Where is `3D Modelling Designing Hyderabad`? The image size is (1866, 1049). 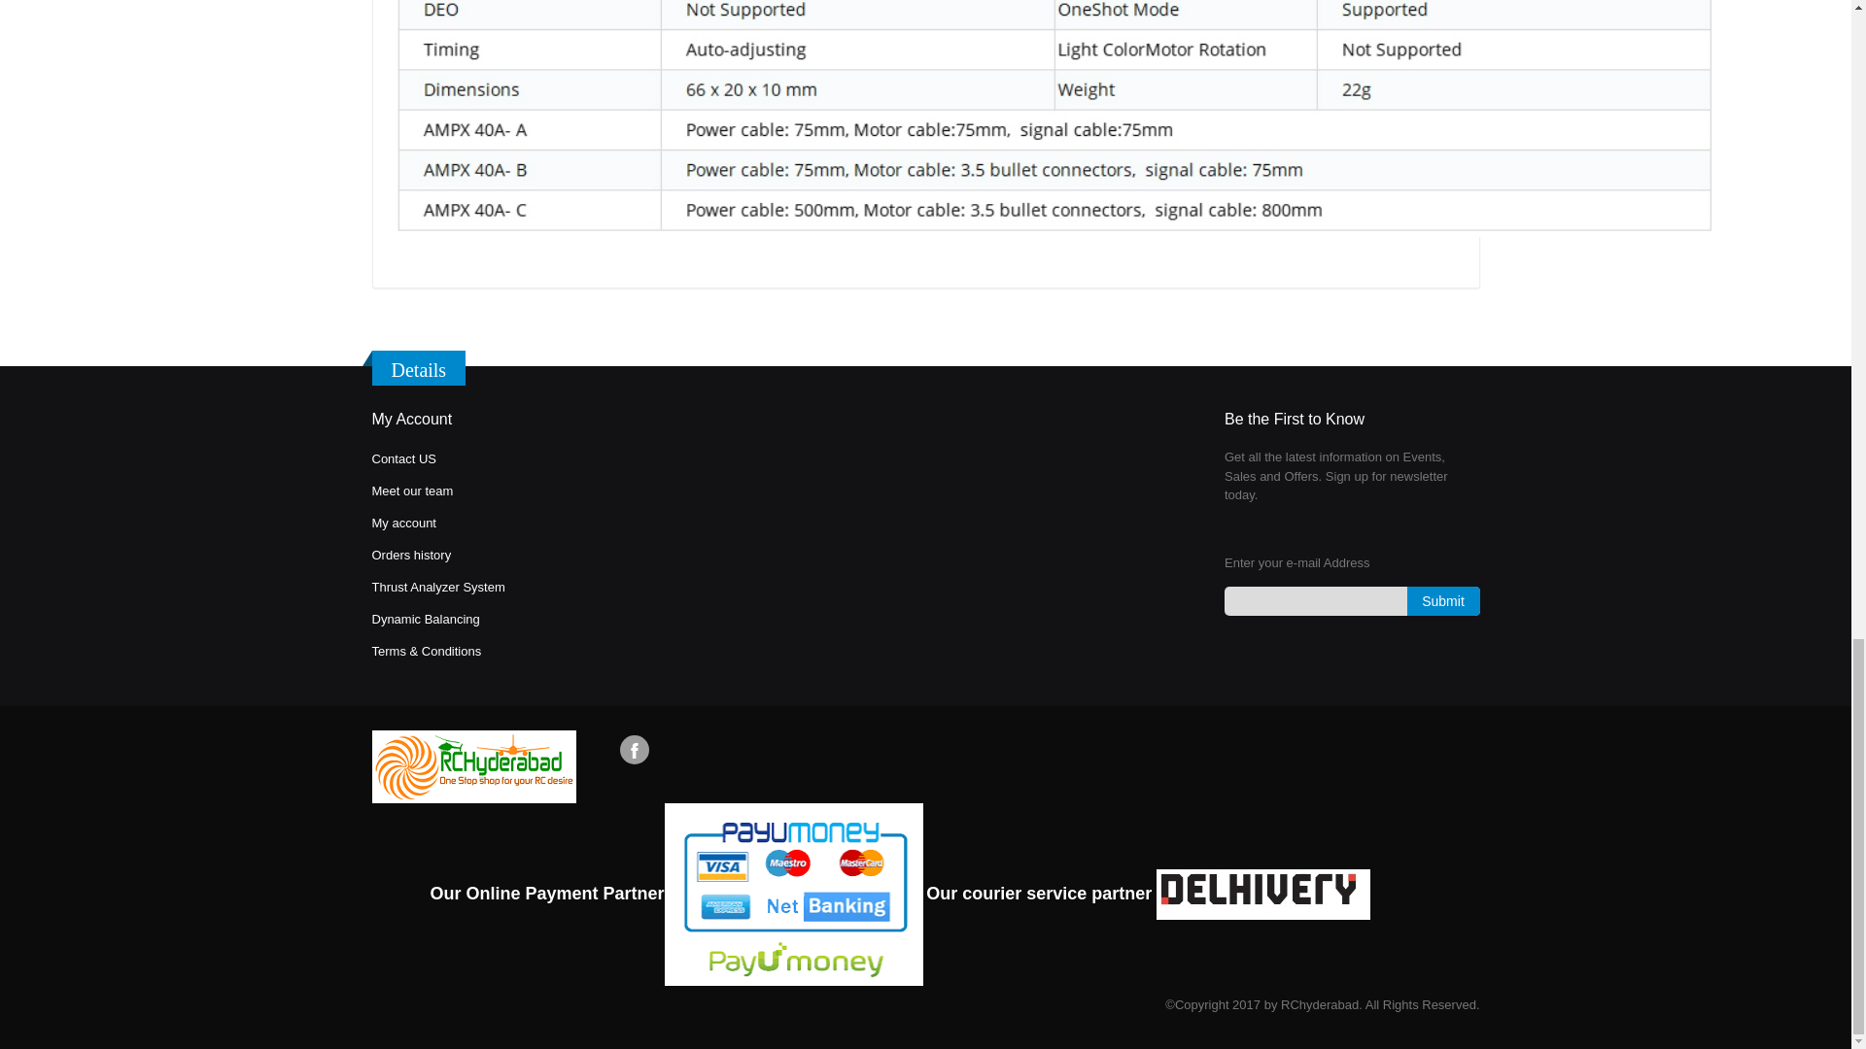 3D Modelling Designing Hyderabad is located at coordinates (426, 651).